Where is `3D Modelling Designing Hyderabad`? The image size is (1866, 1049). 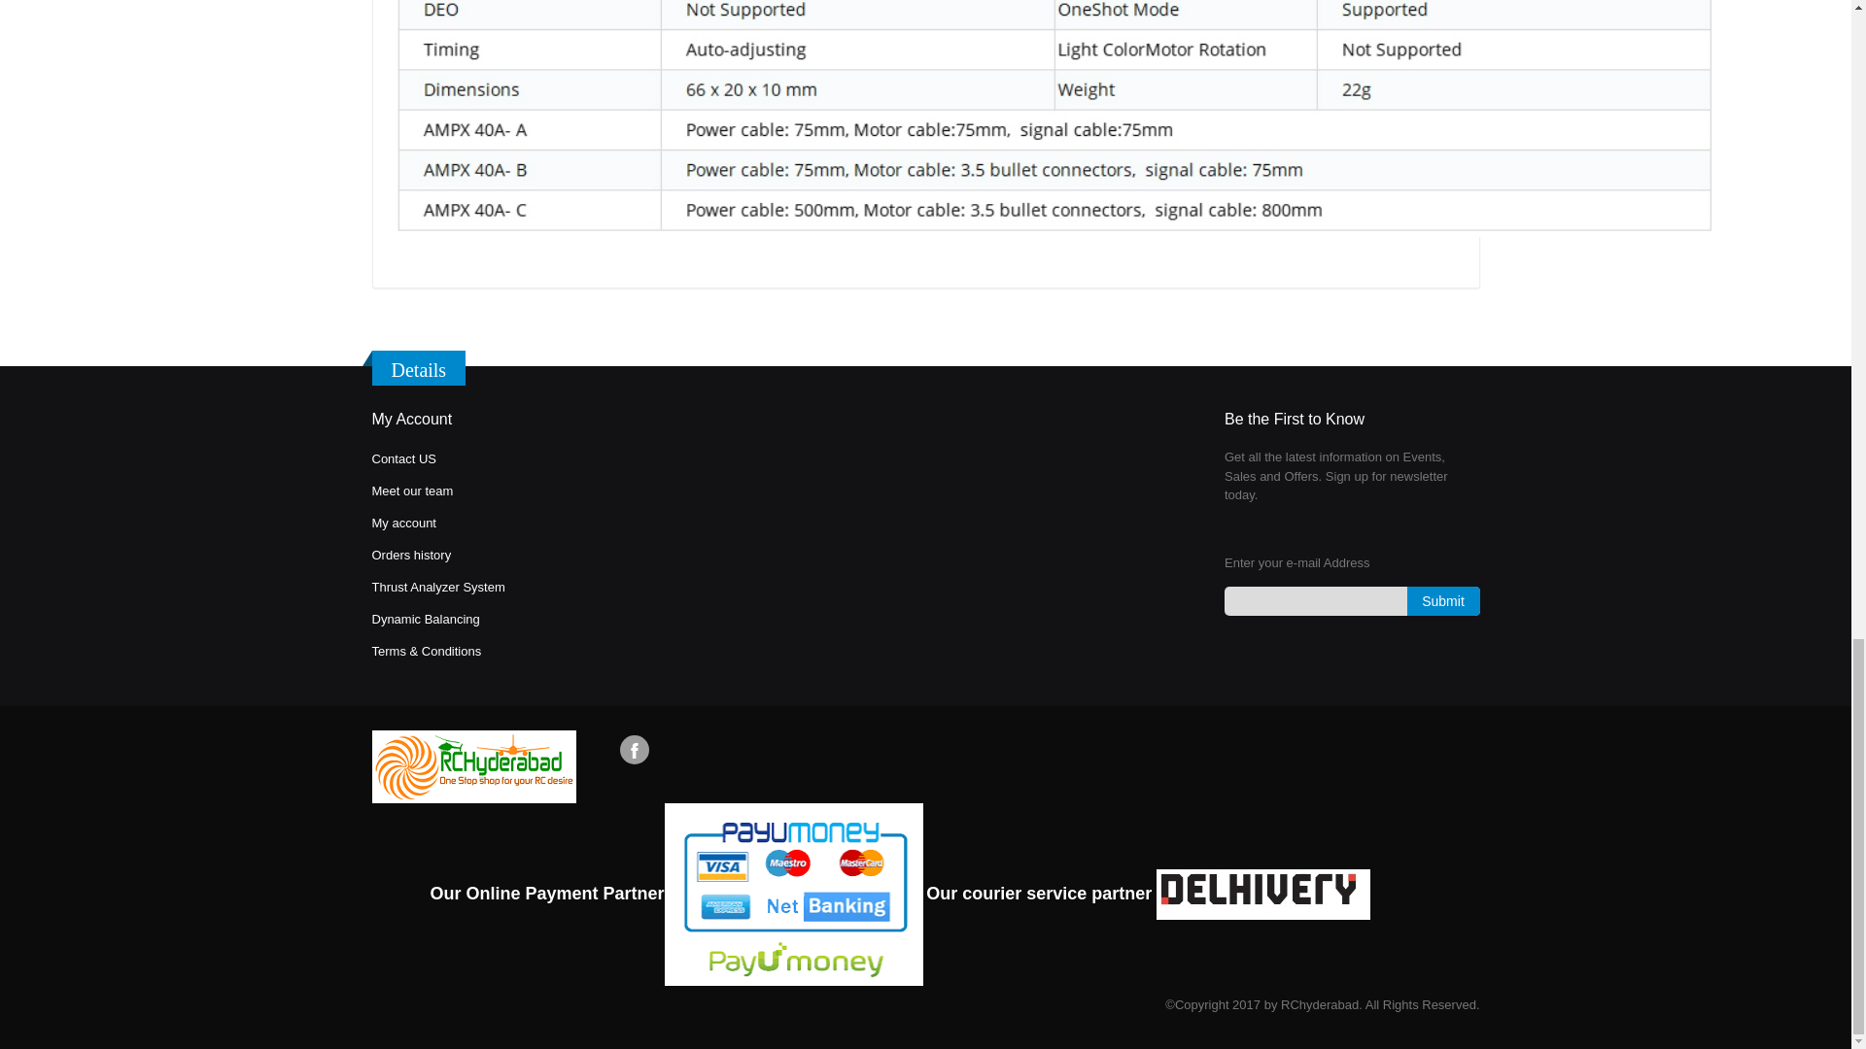 3D Modelling Designing Hyderabad is located at coordinates (426, 651).